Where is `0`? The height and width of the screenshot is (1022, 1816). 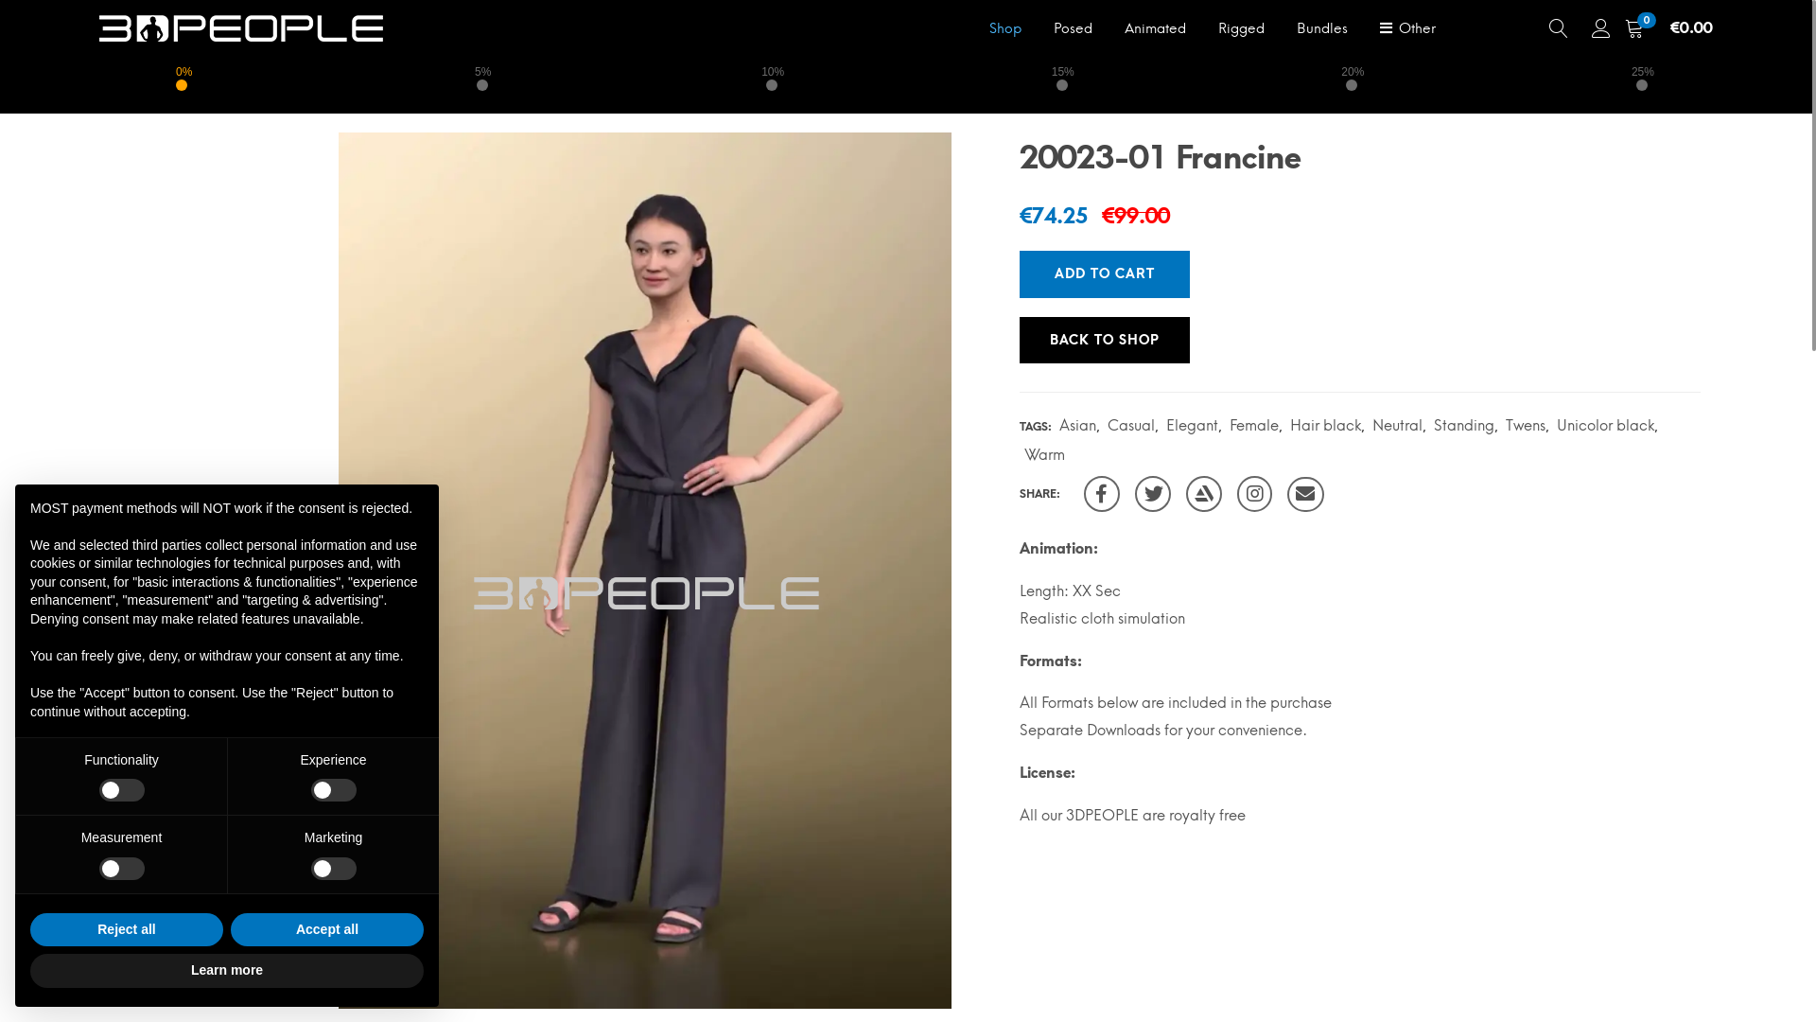
0 is located at coordinates (1634, 28).